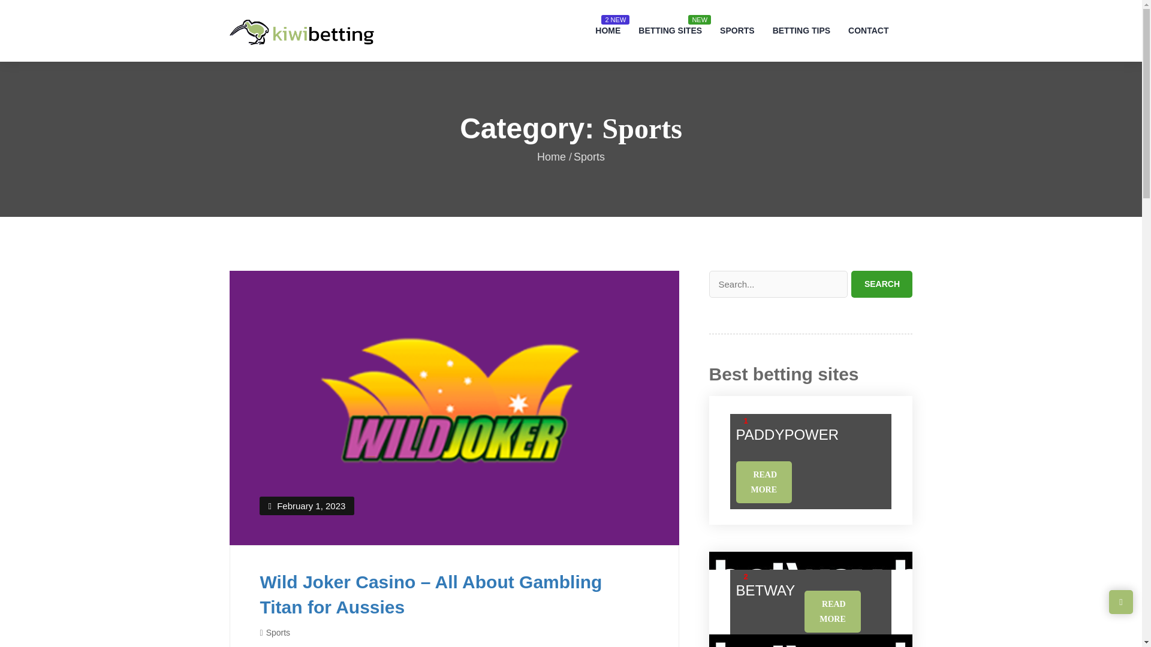 The image size is (1151, 647). What do you see at coordinates (608, 31) in the screenshot?
I see `HOME` at bounding box center [608, 31].